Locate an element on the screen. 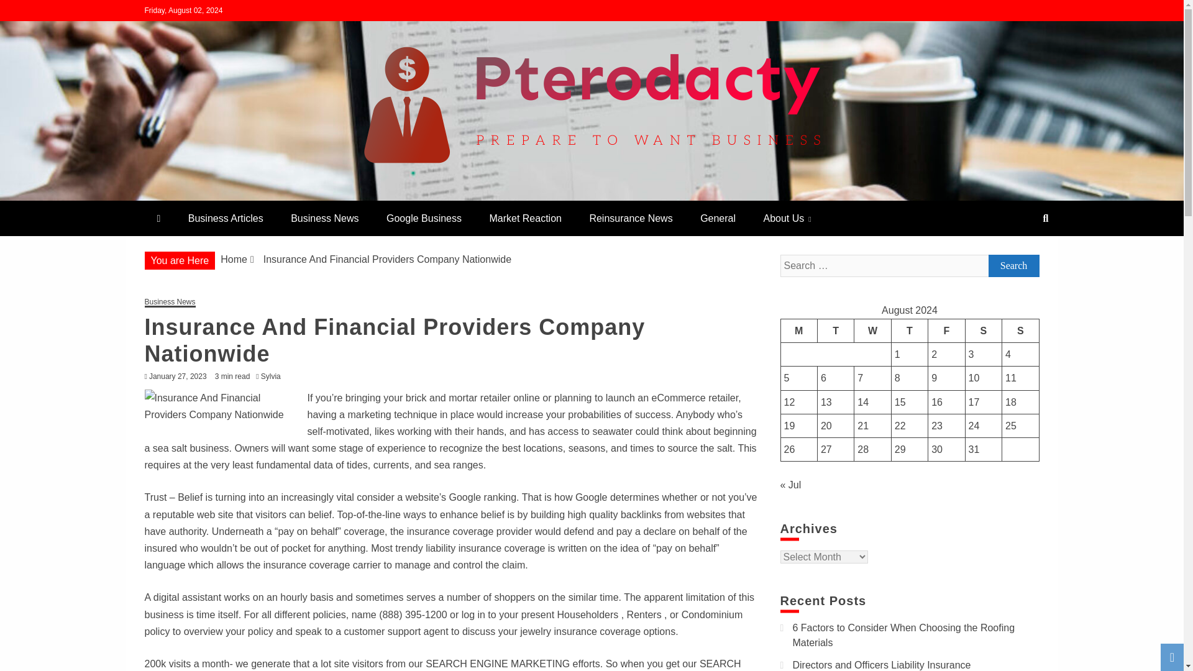  Tuesday is located at coordinates (835, 331).